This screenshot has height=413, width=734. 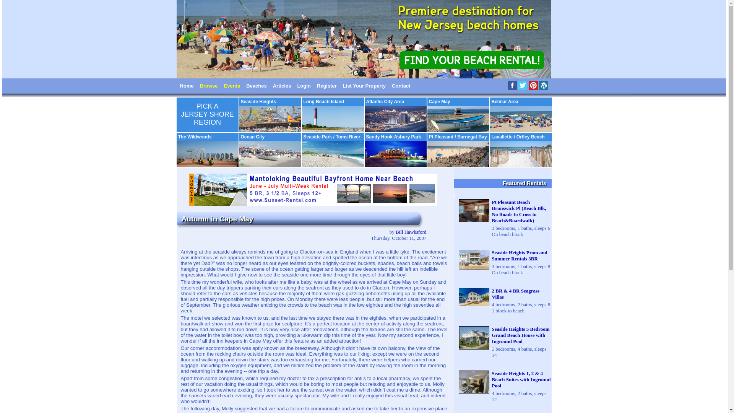 What do you see at coordinates (232, 85) in the screenshot?
I see `Events` at bounding box center [232, 85].